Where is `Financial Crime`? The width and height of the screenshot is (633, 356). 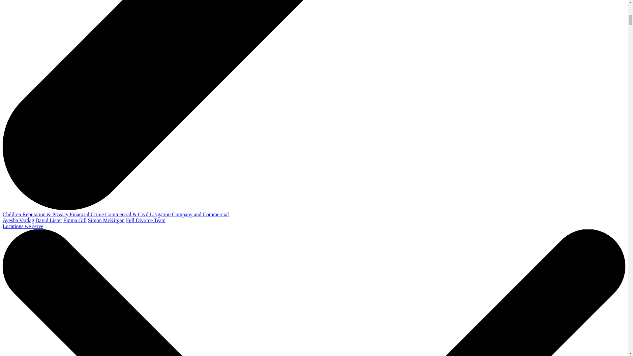 Financial Crime is located at coordinates (88, 214).